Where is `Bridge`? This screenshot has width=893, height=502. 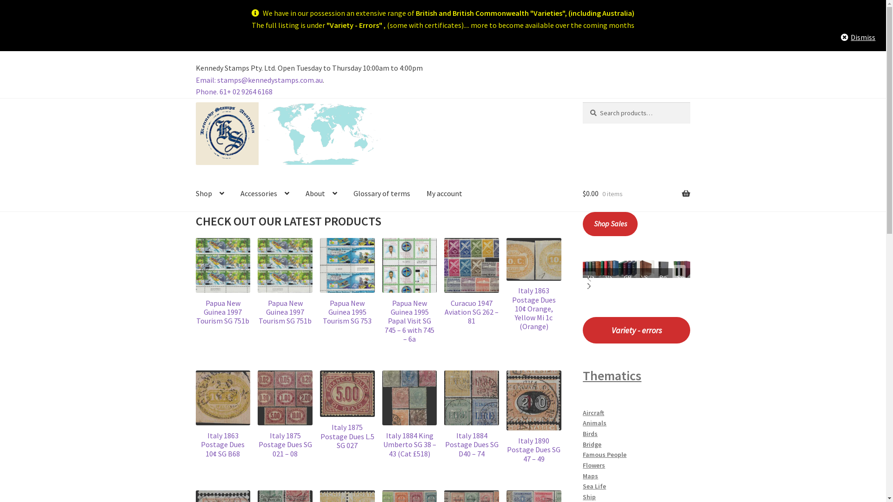
Bridge is located at coordinates (592, 444).